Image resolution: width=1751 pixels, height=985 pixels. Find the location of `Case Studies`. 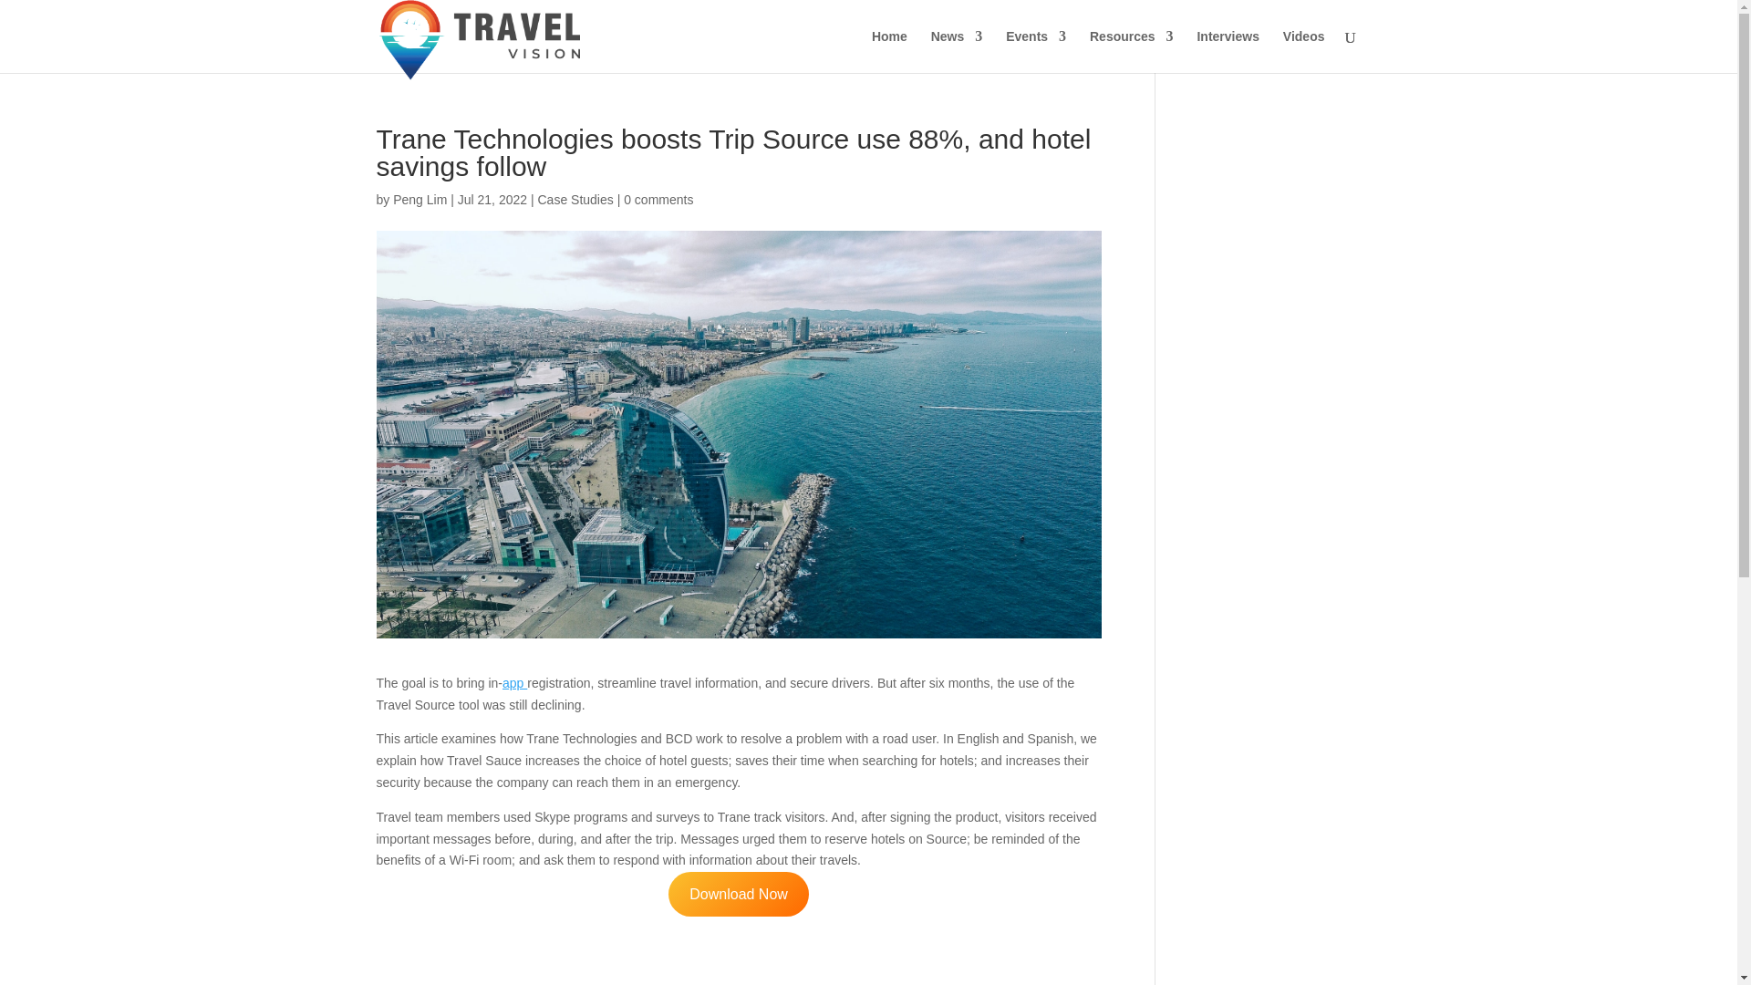

Case Studies is located at coordinates (575, 199).